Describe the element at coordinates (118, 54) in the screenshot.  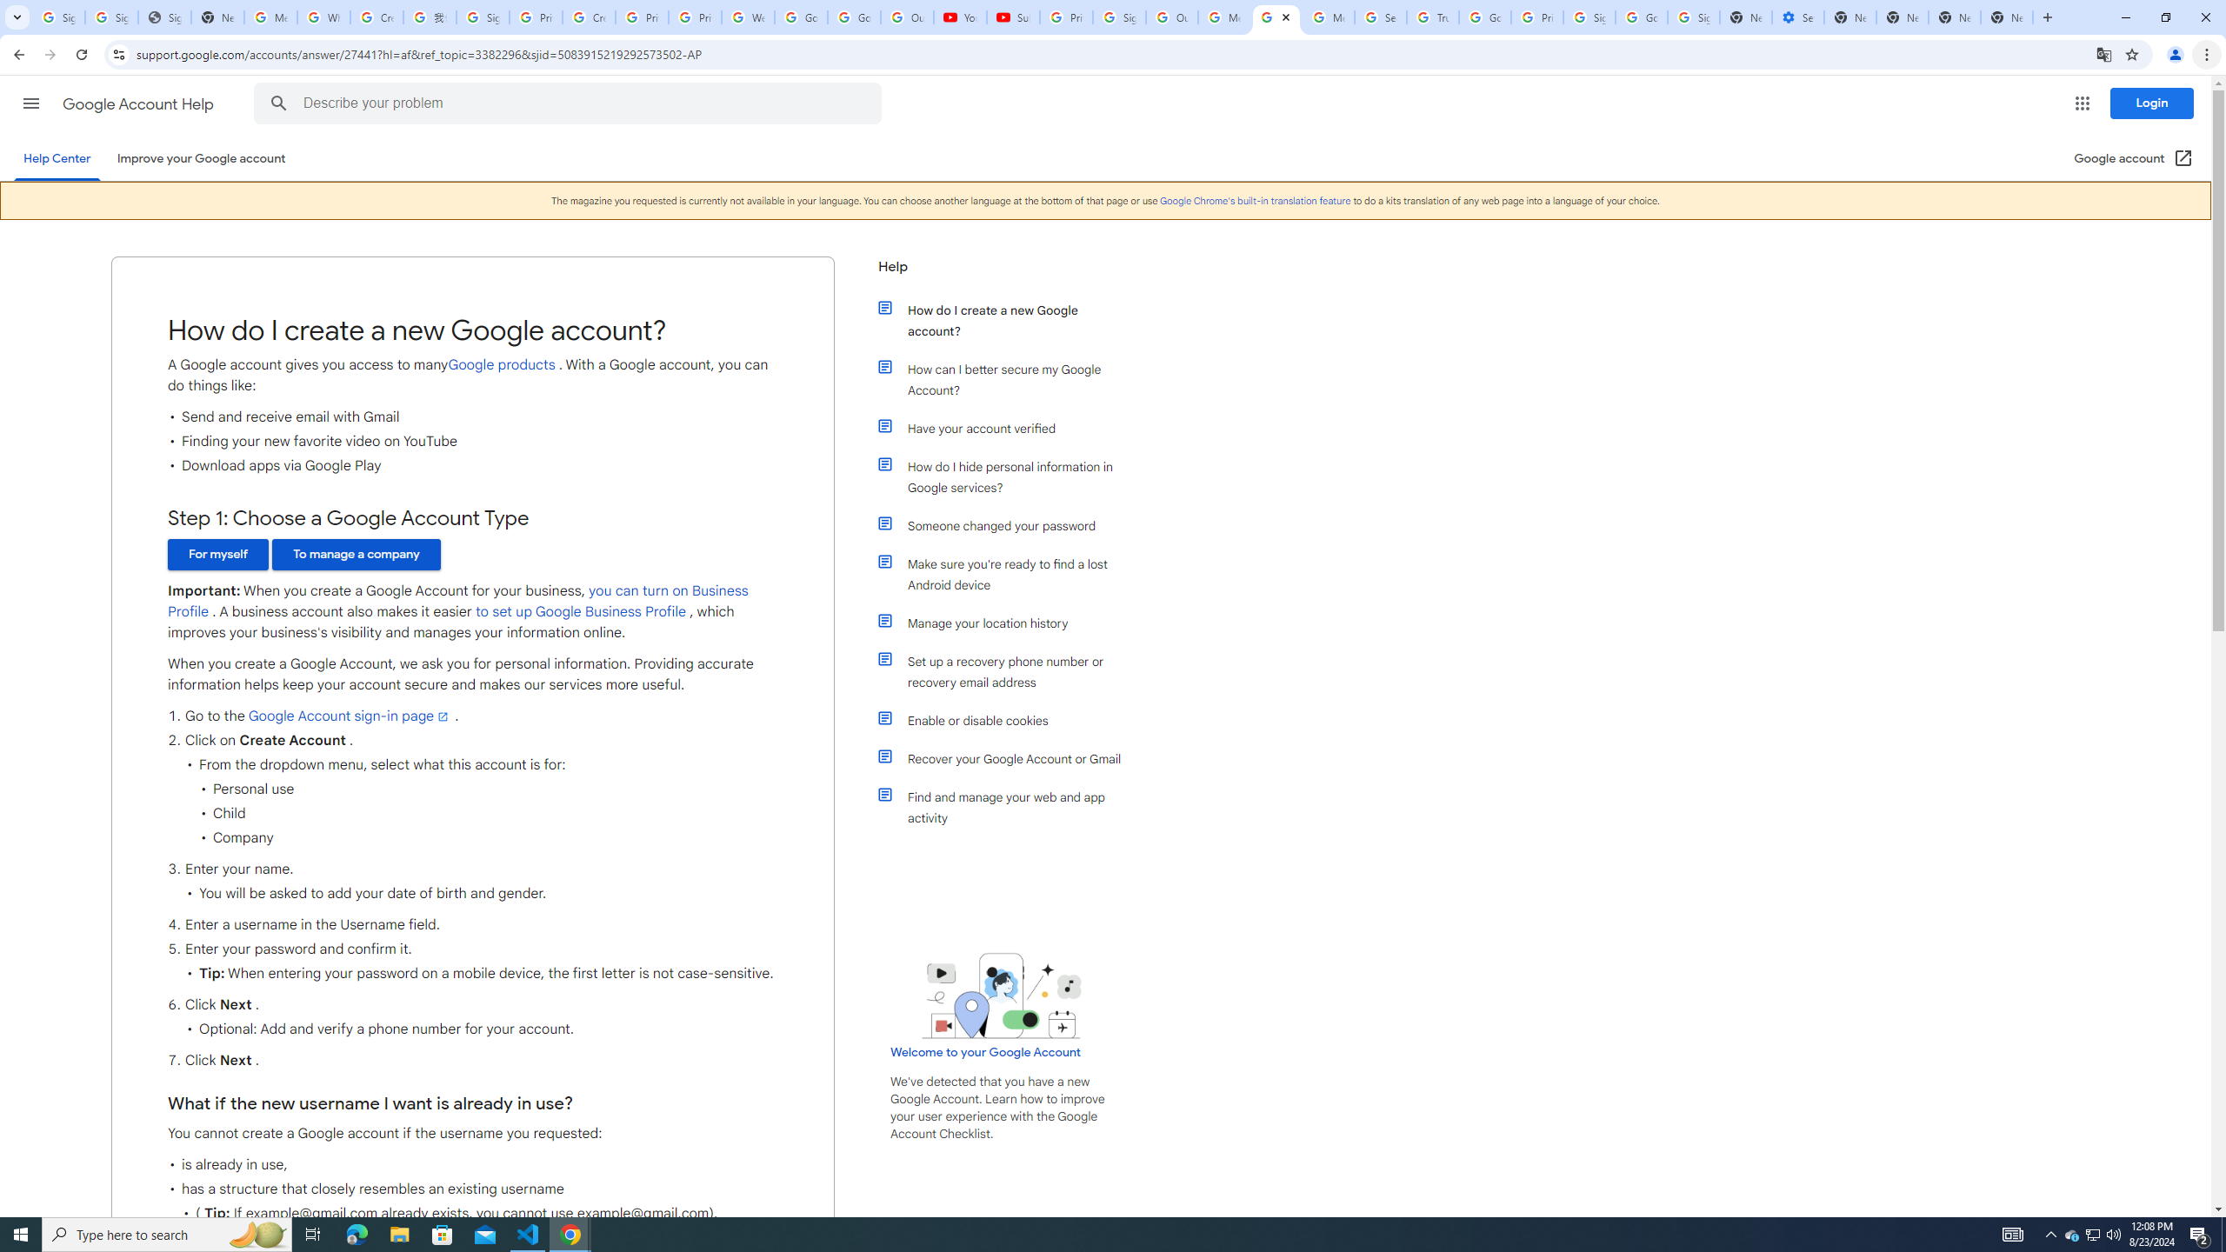
I see `View site information` at that location.